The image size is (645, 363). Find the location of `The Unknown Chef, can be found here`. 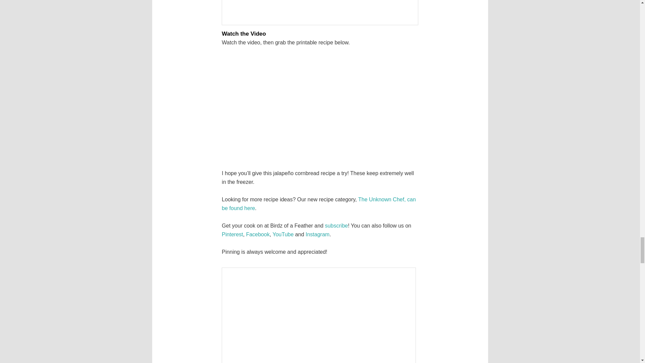

The Unknown Chef, can be found here is located at coordinates (319, 204).